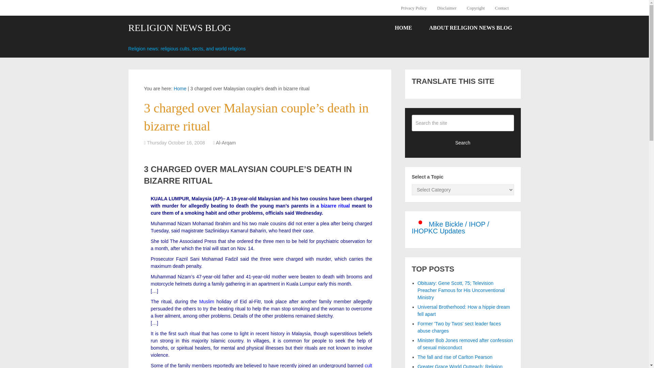 This screenshot has height=368, width=654. What do you see at coordinates (180, 88) in the screenshot?
I see `Home` at bounding box center [180, 88].